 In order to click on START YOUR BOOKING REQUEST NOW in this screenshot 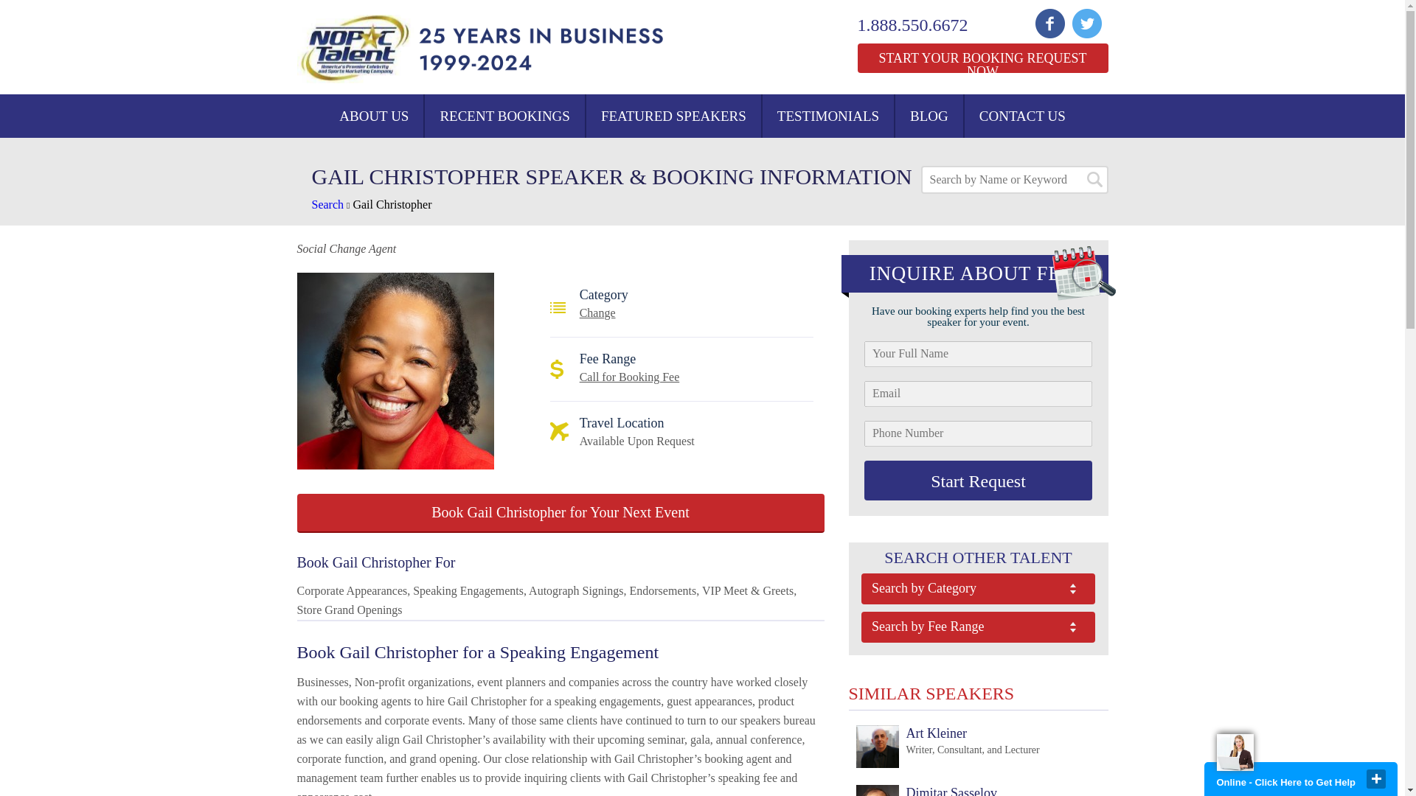, I will do `click(629, 377)`.